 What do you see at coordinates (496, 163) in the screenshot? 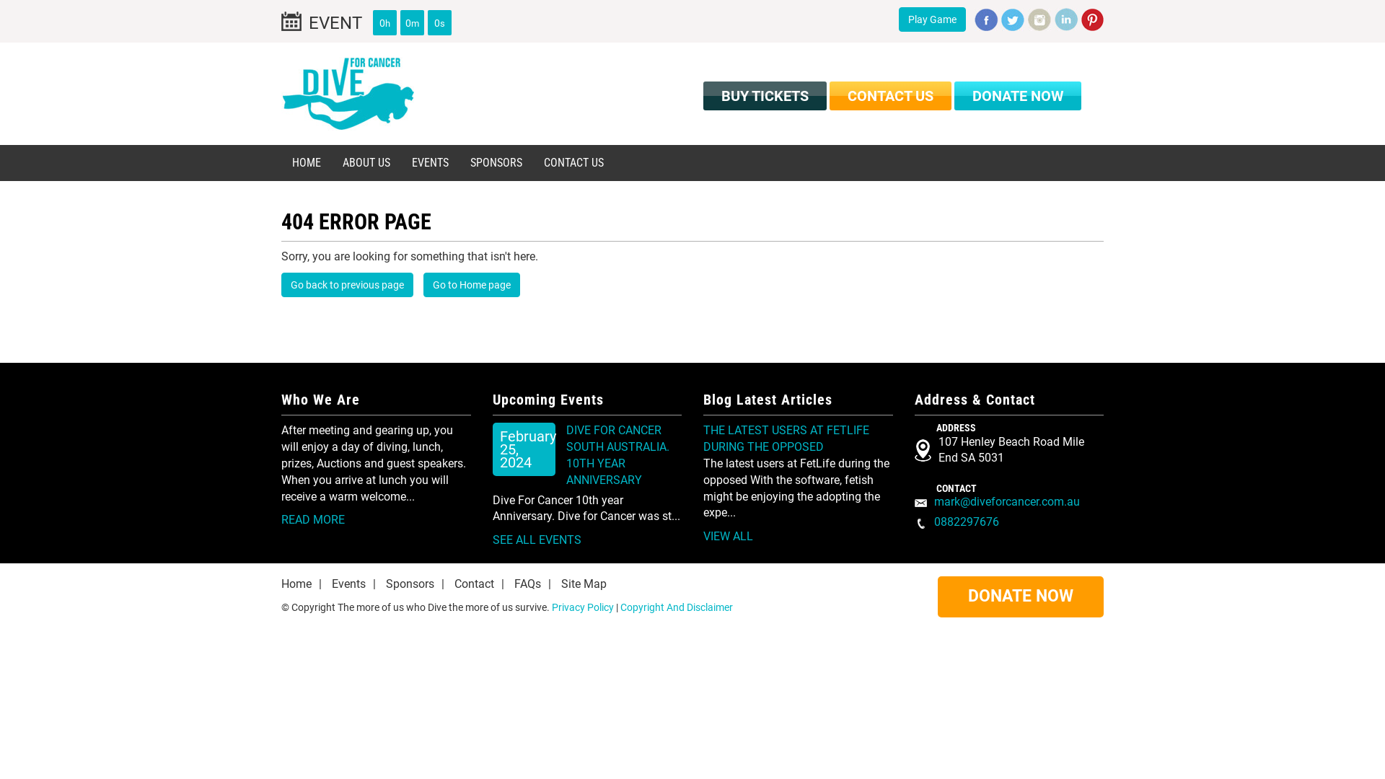
I see `SPONSORS` at bounding box center [496, 163].